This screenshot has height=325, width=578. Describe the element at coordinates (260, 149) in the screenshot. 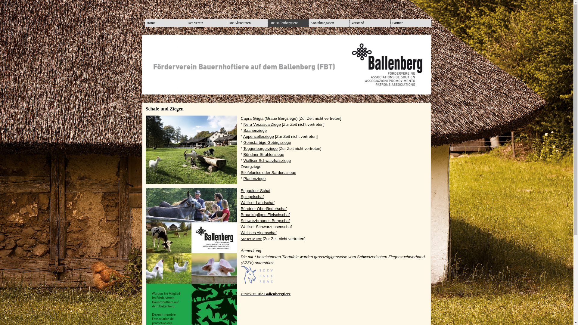

I see `Toggenburgerziege` at that location.